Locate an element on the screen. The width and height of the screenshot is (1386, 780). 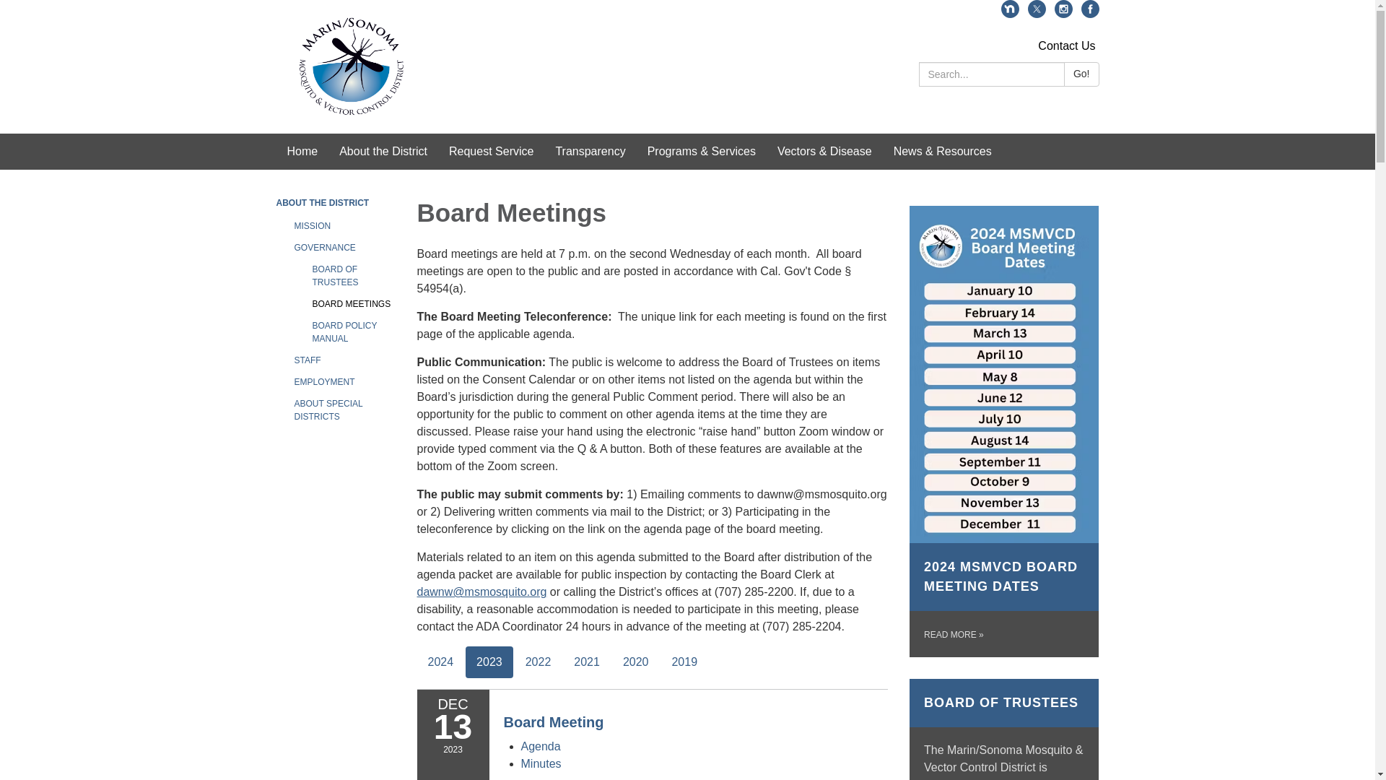
Contact Us is located at coordinates (1066, 46).